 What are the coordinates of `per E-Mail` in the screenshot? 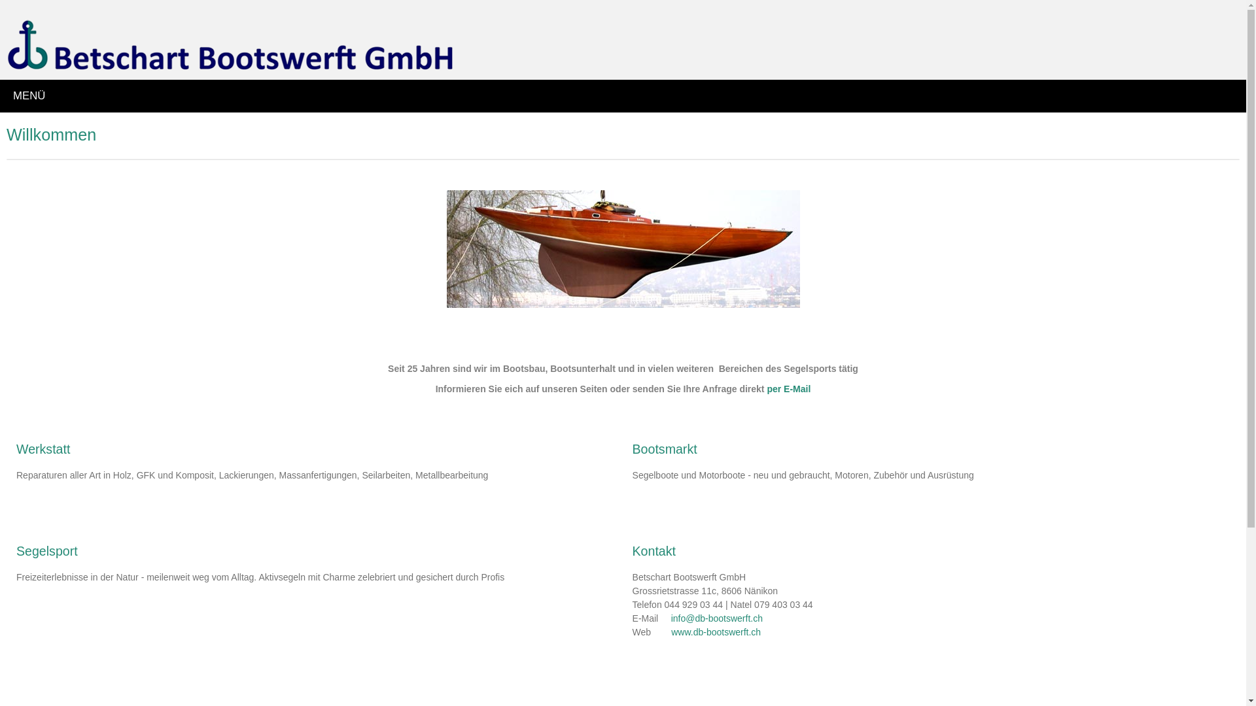 It's located at (789, 389).